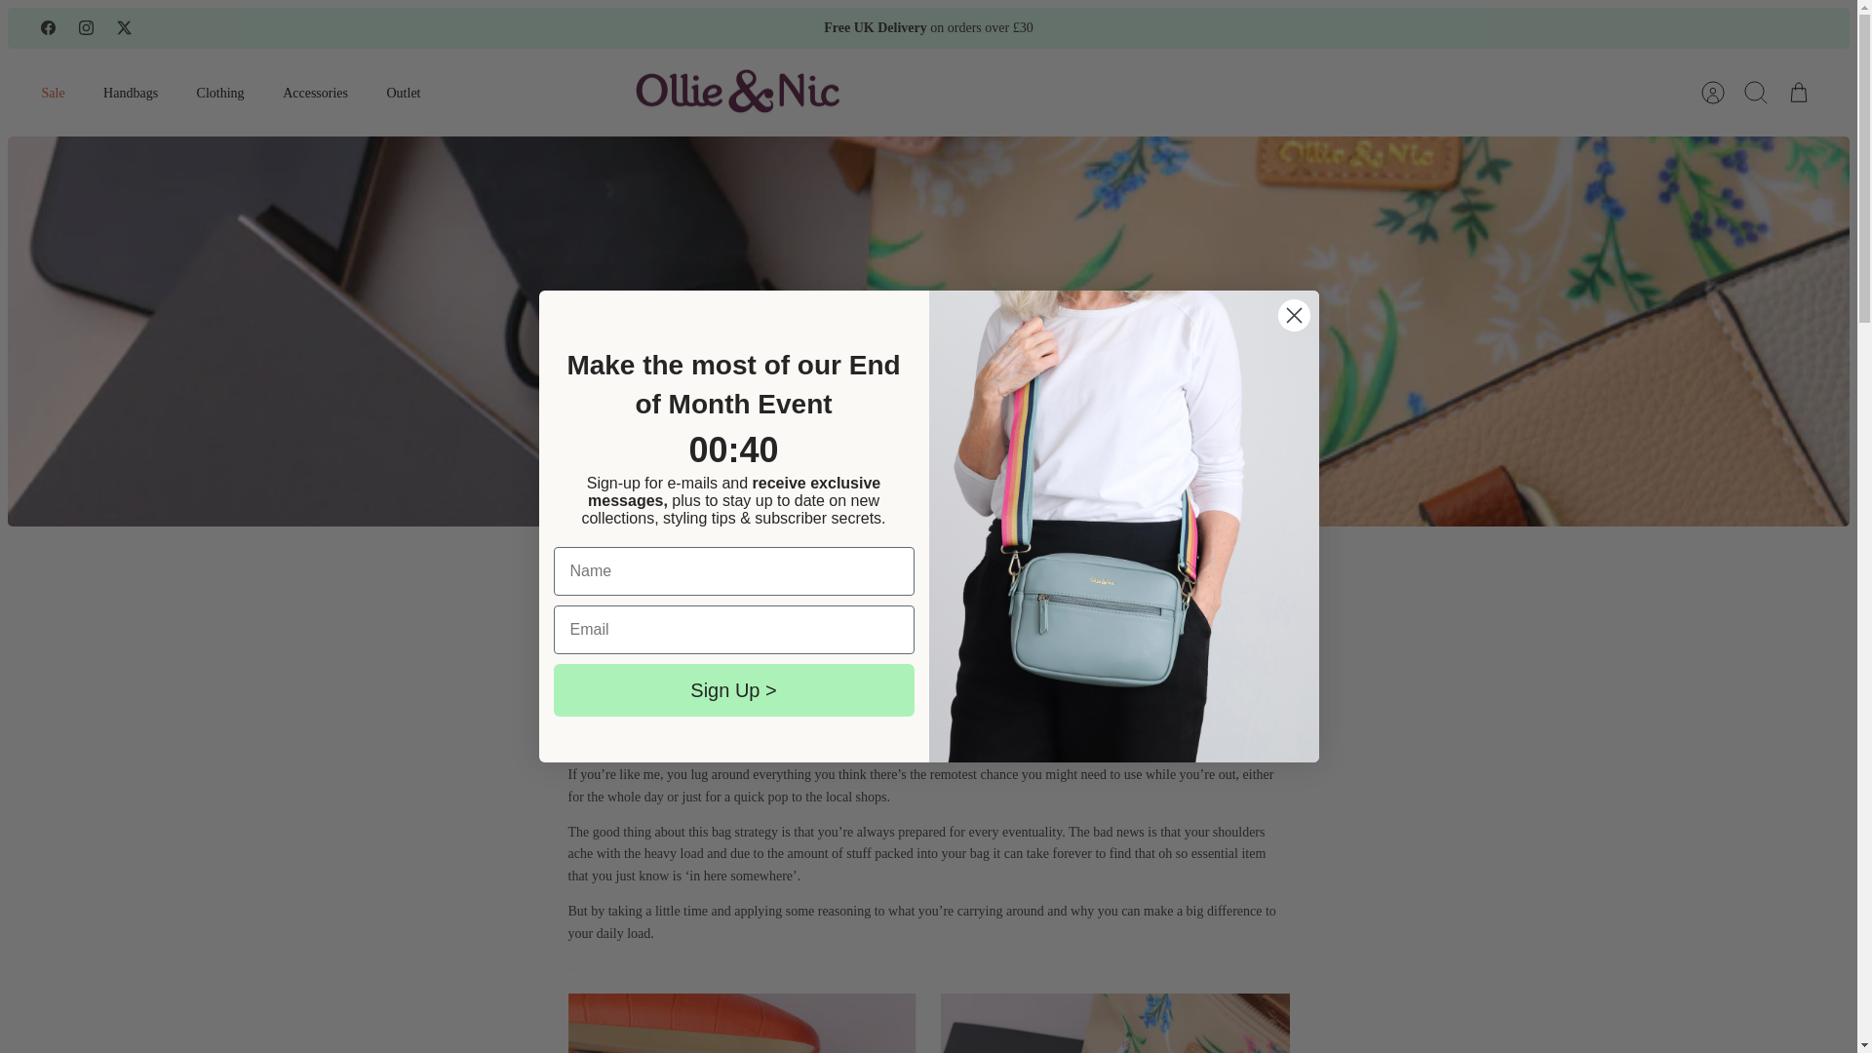 Image resolution: width=1872 pixels, height=1053 pixels. What do you see at coordinates (1294, 315) in the screenshot?
I see `Close dialog 1` at bounding box center [1294, 315].